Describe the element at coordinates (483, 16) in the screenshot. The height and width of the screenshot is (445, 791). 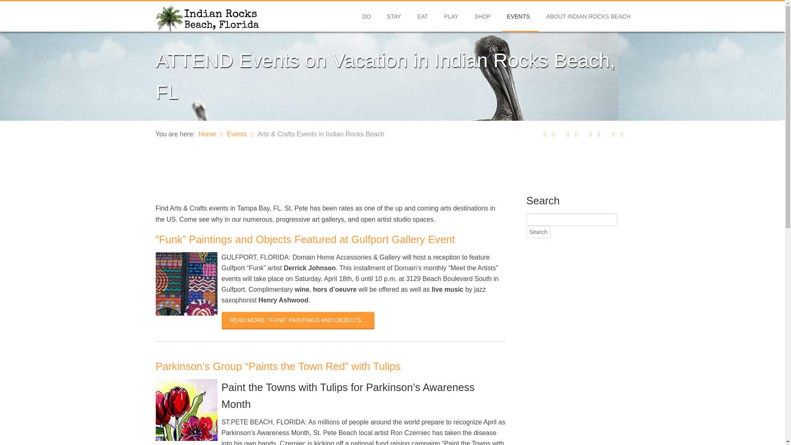
I see `SHOP` at that location.